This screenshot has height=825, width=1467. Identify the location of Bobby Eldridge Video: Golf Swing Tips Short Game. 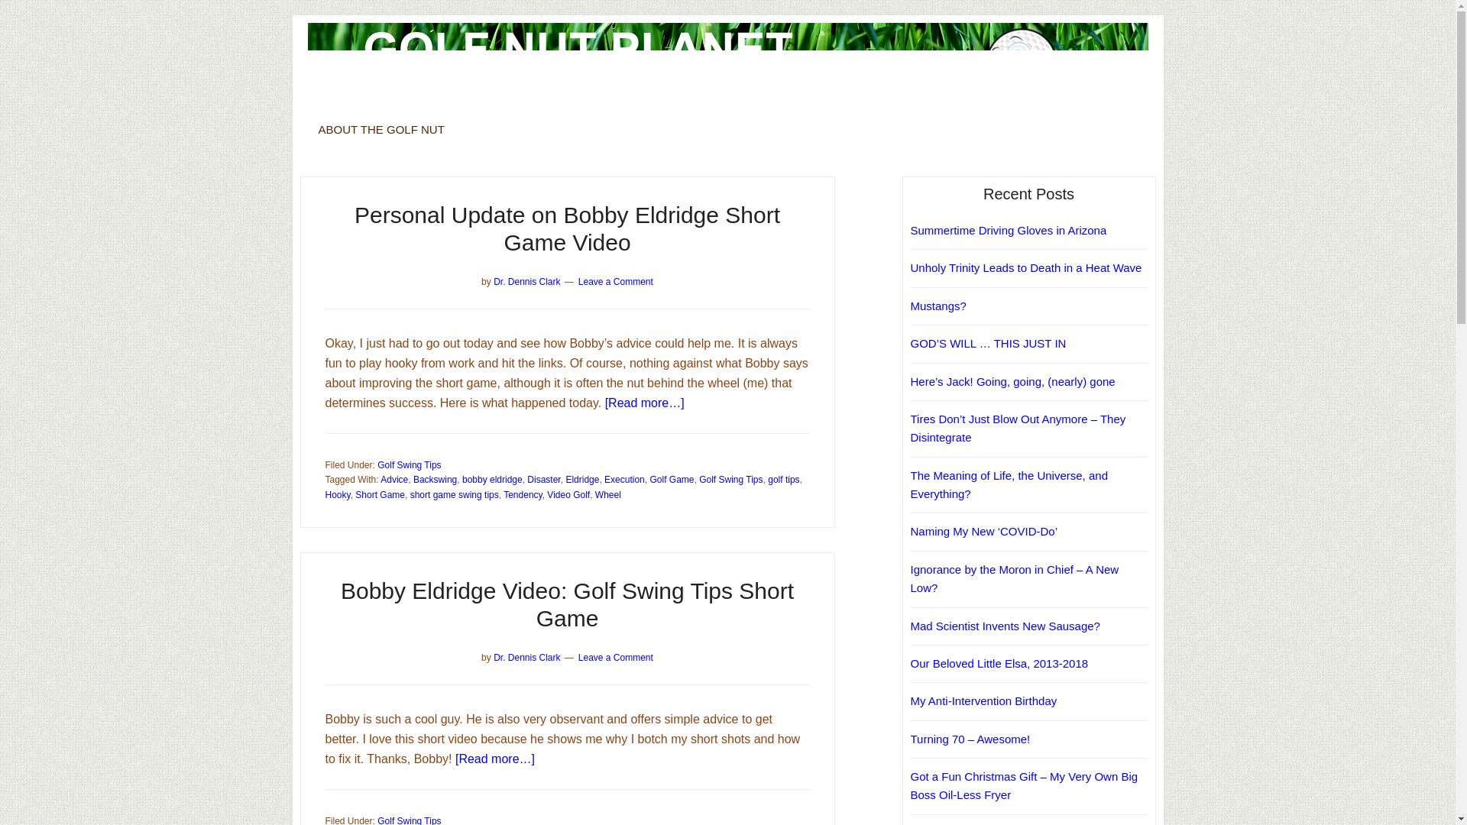
(567, 605).